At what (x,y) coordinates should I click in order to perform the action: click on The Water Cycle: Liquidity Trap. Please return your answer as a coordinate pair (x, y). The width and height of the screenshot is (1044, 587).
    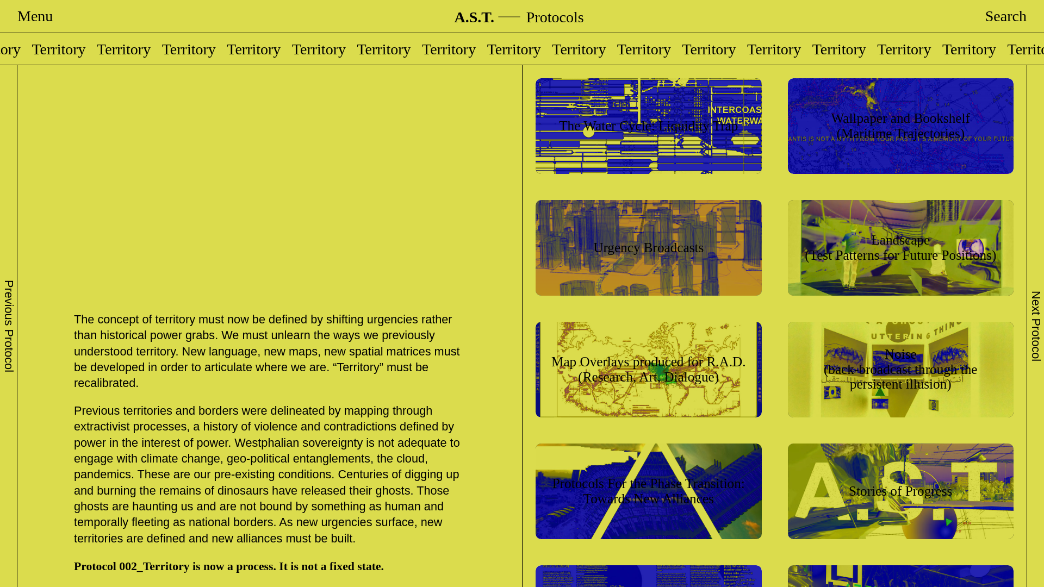
    Looking at the image, I should click on (648, 126).